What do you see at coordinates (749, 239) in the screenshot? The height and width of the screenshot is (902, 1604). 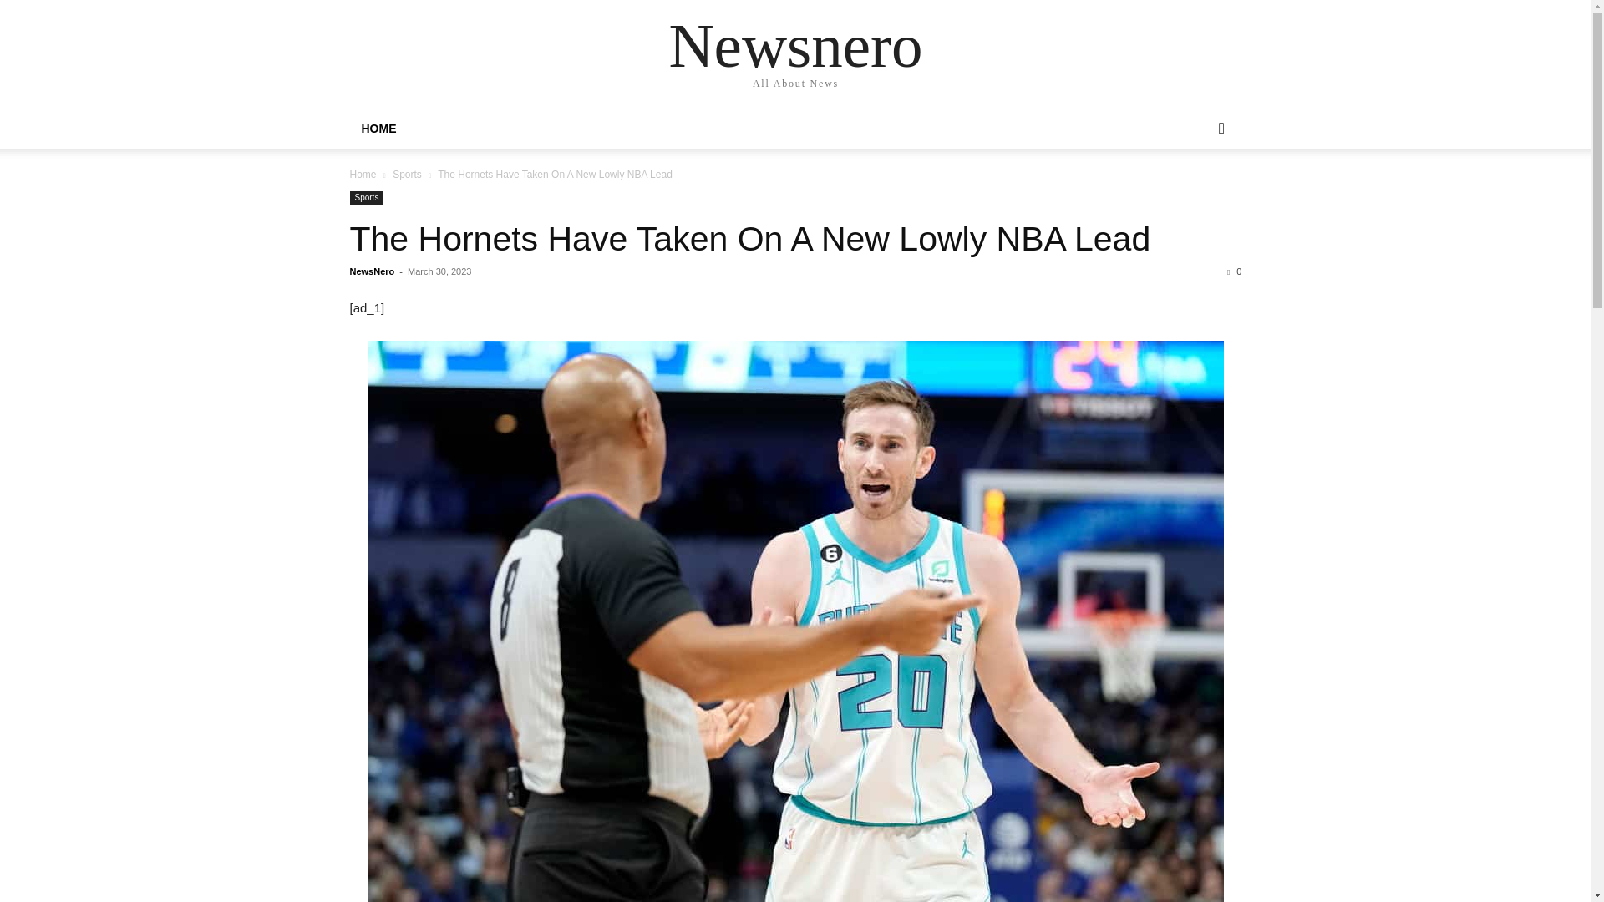 I see `The Hornets Have Taken On A New Lowly NBA Lead` at bounding box center [749, 239].